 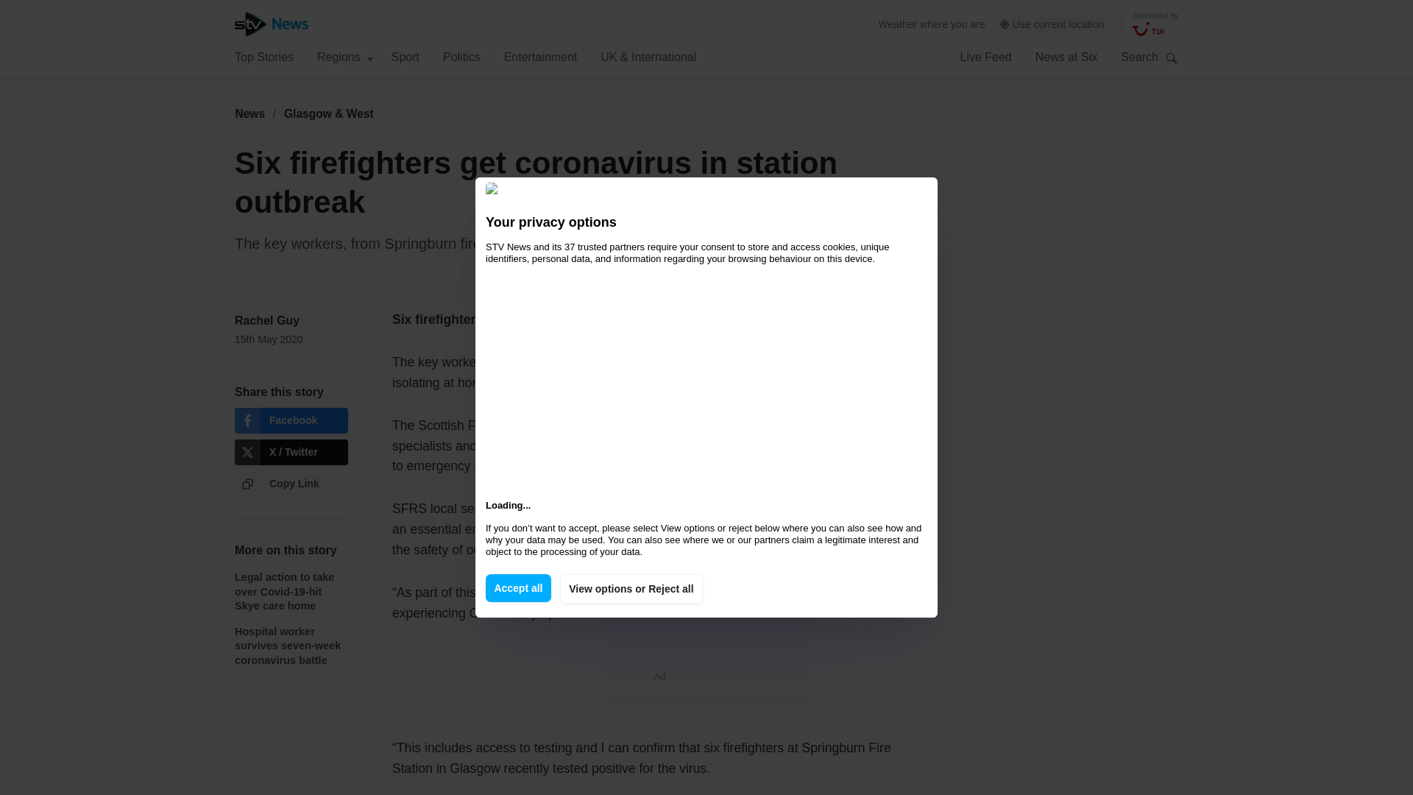 I want to click on News, so click(x=249, y=113).